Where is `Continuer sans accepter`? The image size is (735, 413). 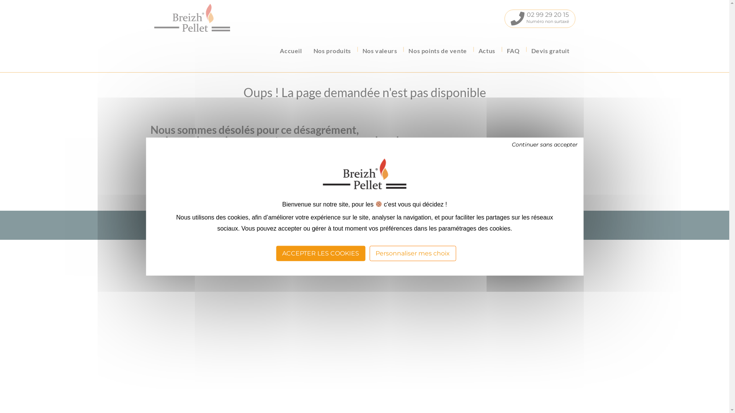
Continuer sans accepter is located at coordinates (545, 145).